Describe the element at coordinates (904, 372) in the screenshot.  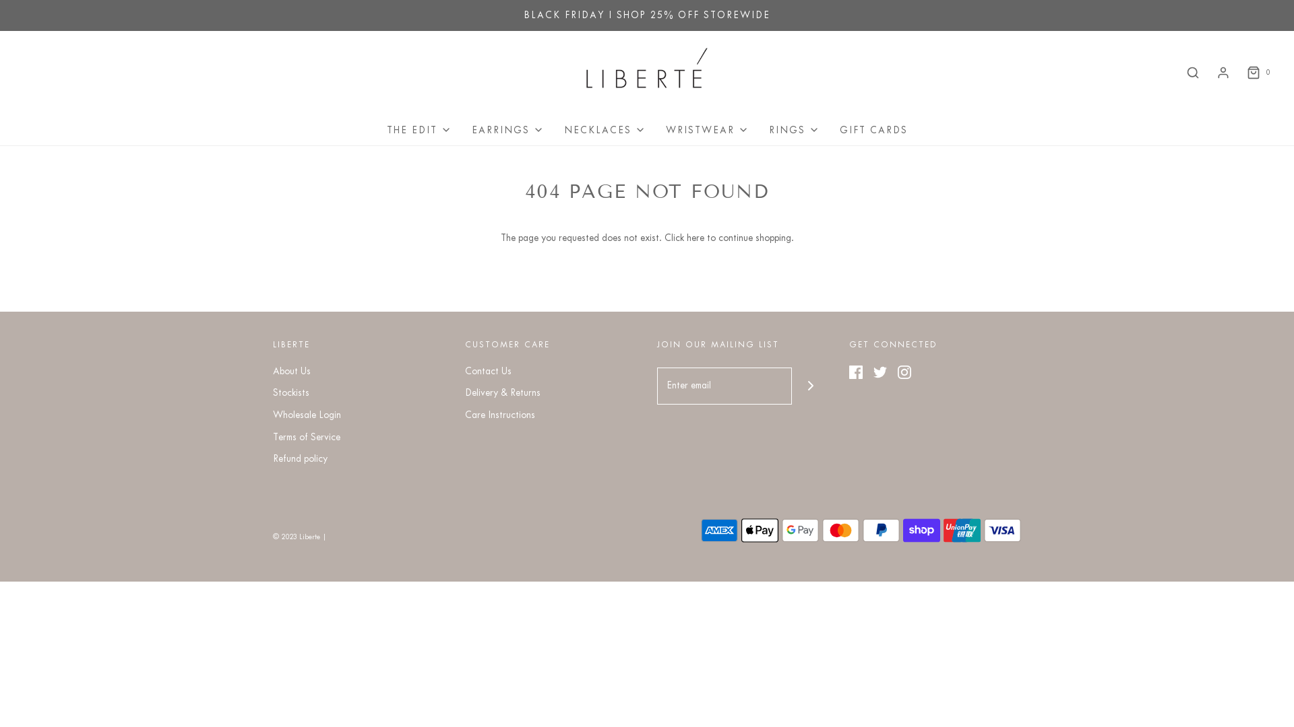
I see `Instagram icon` at that location.